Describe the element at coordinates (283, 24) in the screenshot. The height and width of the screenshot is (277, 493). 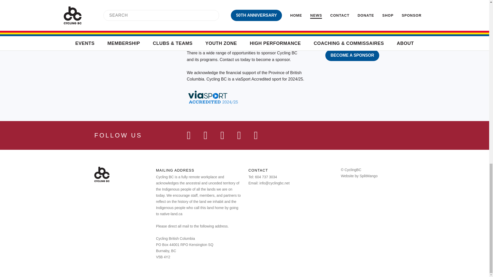
I see `bc-logo` at that location.